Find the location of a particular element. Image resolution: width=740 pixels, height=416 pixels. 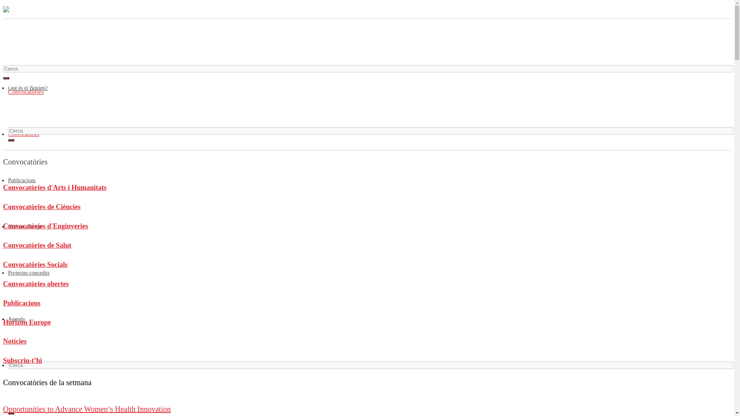

Publicacions is located at coordinates (22, 181).